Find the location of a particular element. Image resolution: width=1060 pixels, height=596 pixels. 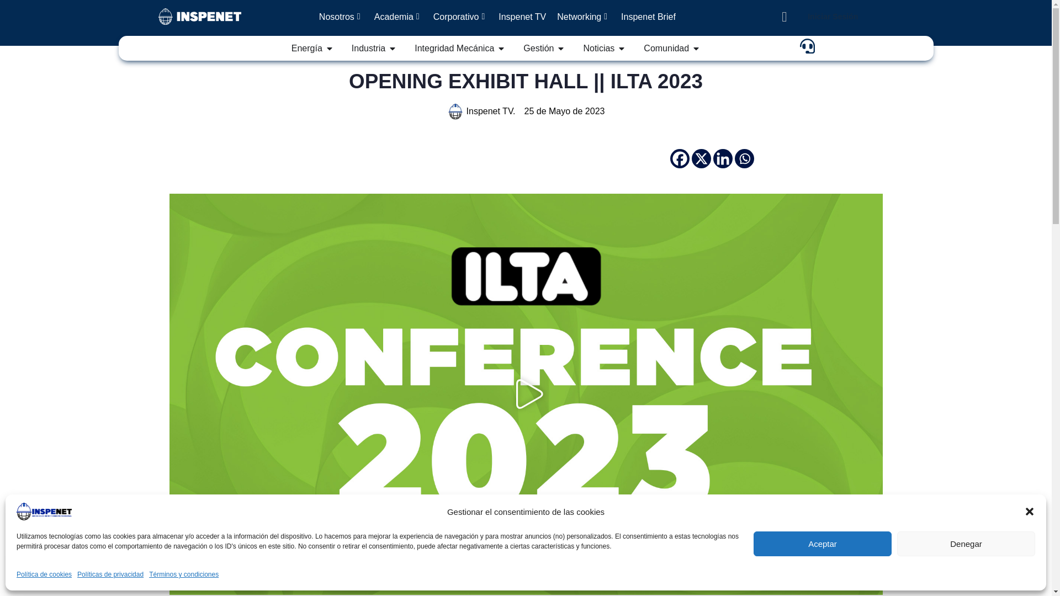

Whatsapp is located at coordinates (744, 158).